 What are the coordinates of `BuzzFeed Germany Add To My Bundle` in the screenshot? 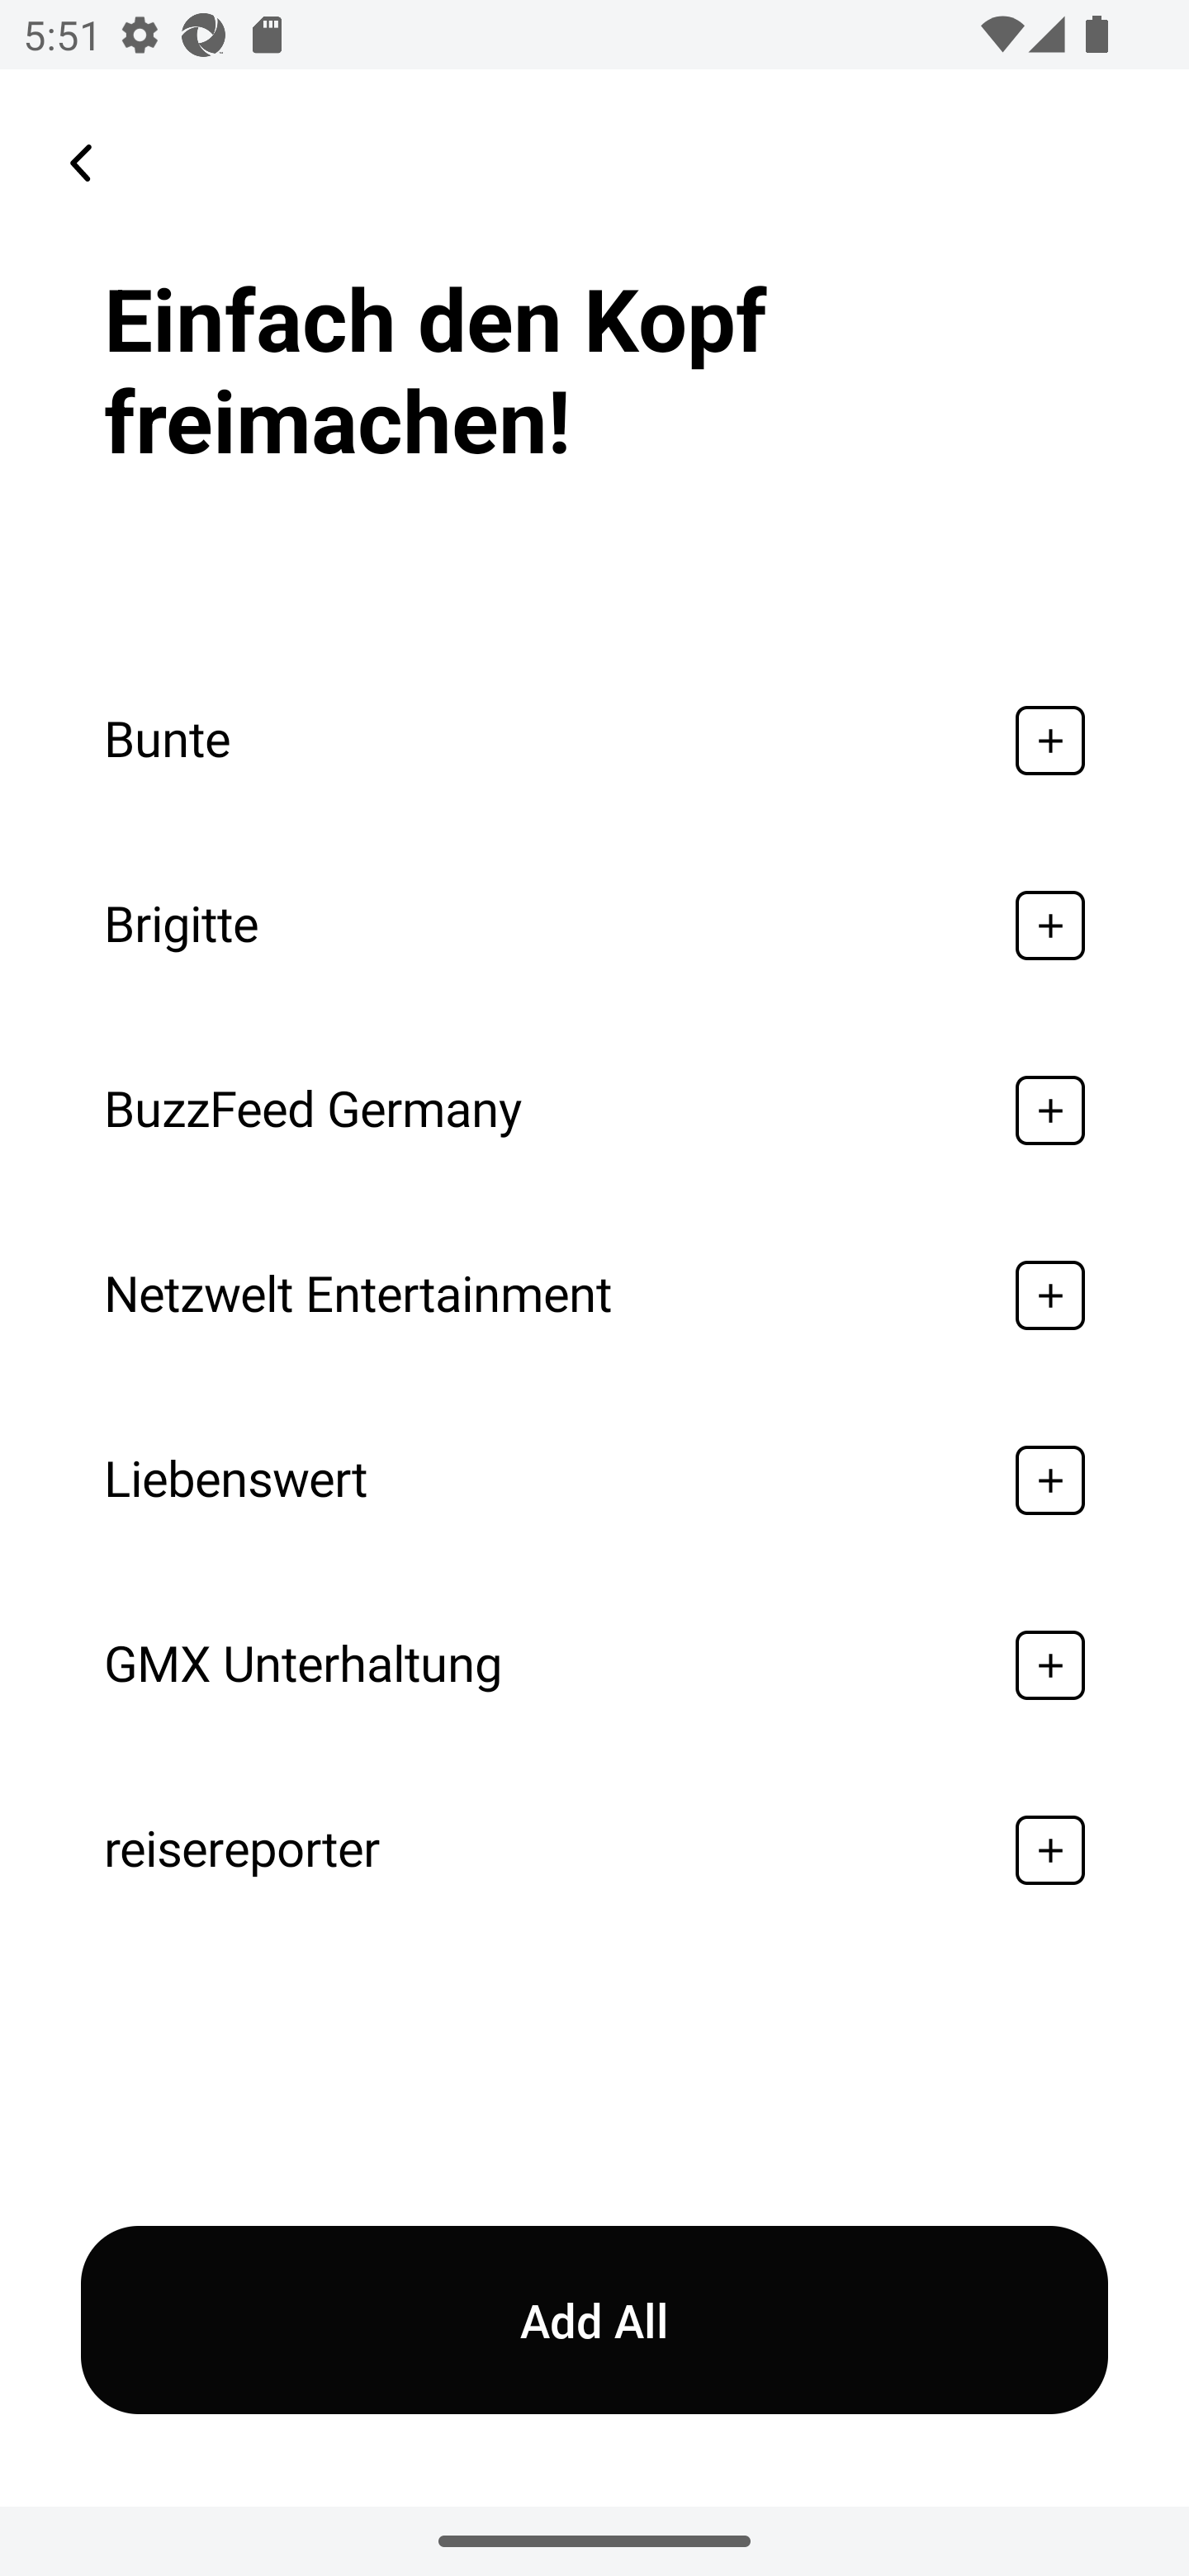 It's located at (594, 1110).